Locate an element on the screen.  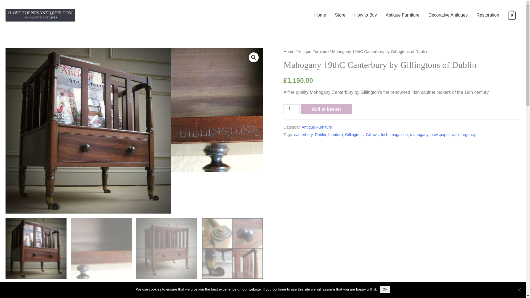
Qty is located at coordinates (291, 109).